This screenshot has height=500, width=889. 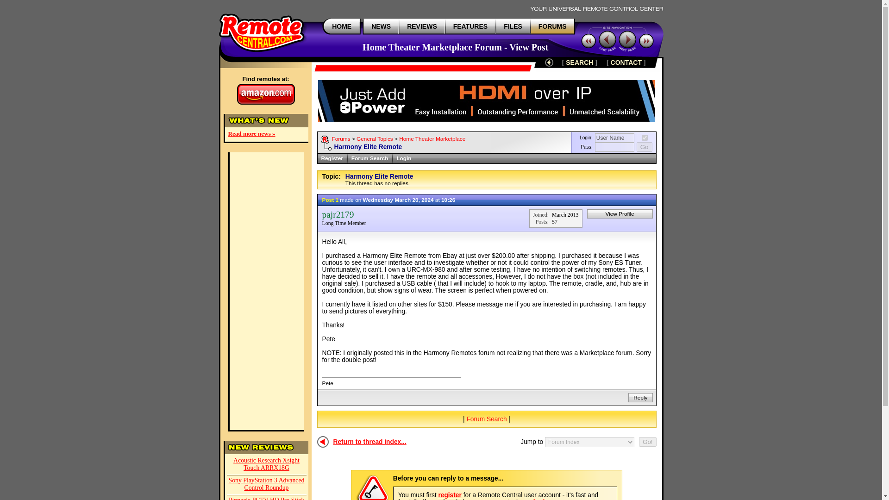 What do you see at coordinates (645, 147) in the screenshot?
I see `Go` at bounding box center [645, 147].